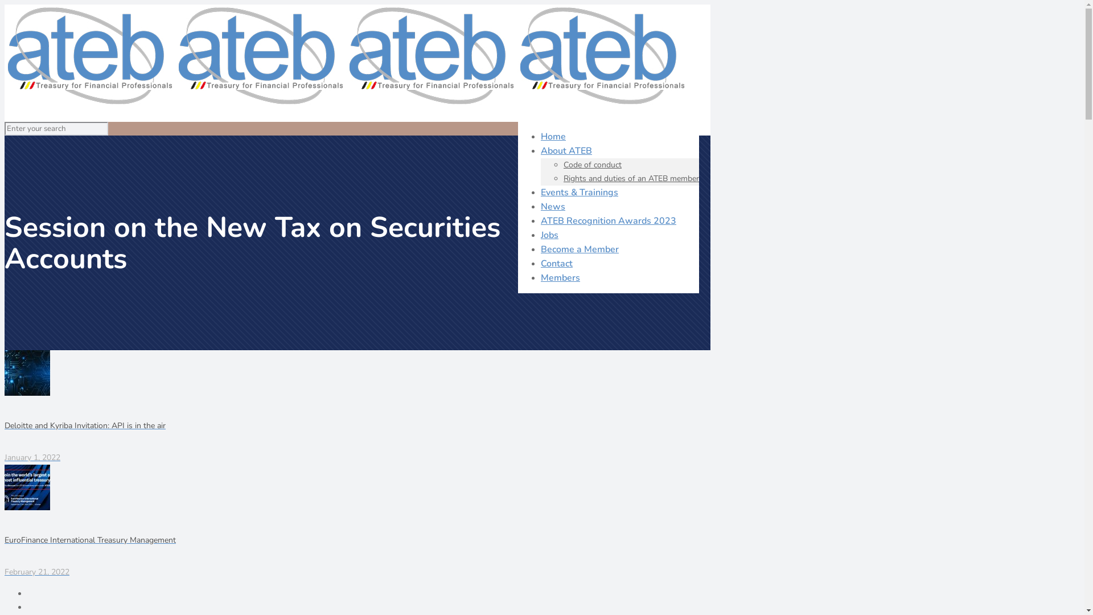 The image size is (1093, 615). What do you see at coordinates (631, 179) in the screenshot?
I see `Rights and duties of an ATEB member` at bounding box center [631, 179].